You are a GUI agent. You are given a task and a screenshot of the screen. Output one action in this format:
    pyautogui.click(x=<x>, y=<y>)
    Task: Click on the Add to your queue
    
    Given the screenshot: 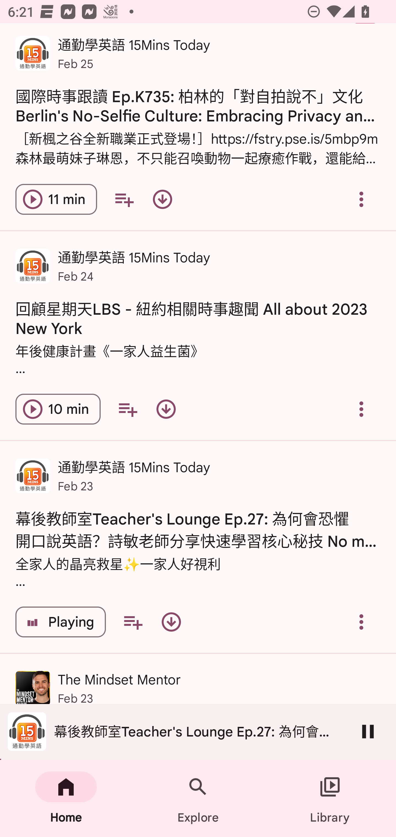 What is the action you would take?
    pyautogui.click(x=128, y=409)
    